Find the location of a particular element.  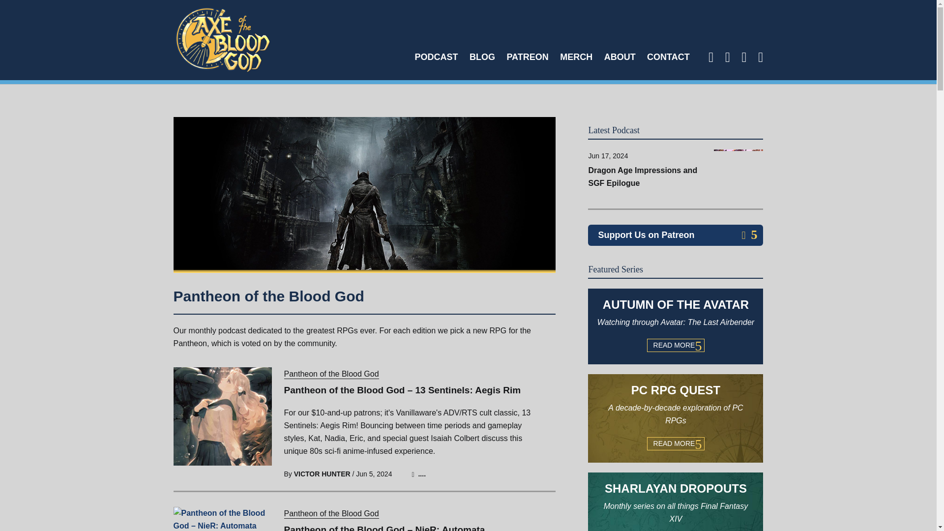

CONTACT is located at coordinates (322, 474).